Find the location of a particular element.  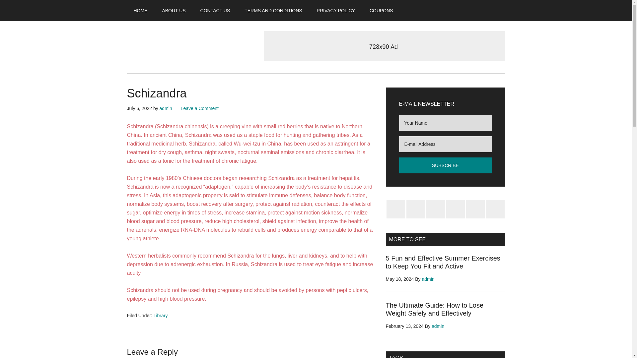

admin is located at coordinates (438, 326).